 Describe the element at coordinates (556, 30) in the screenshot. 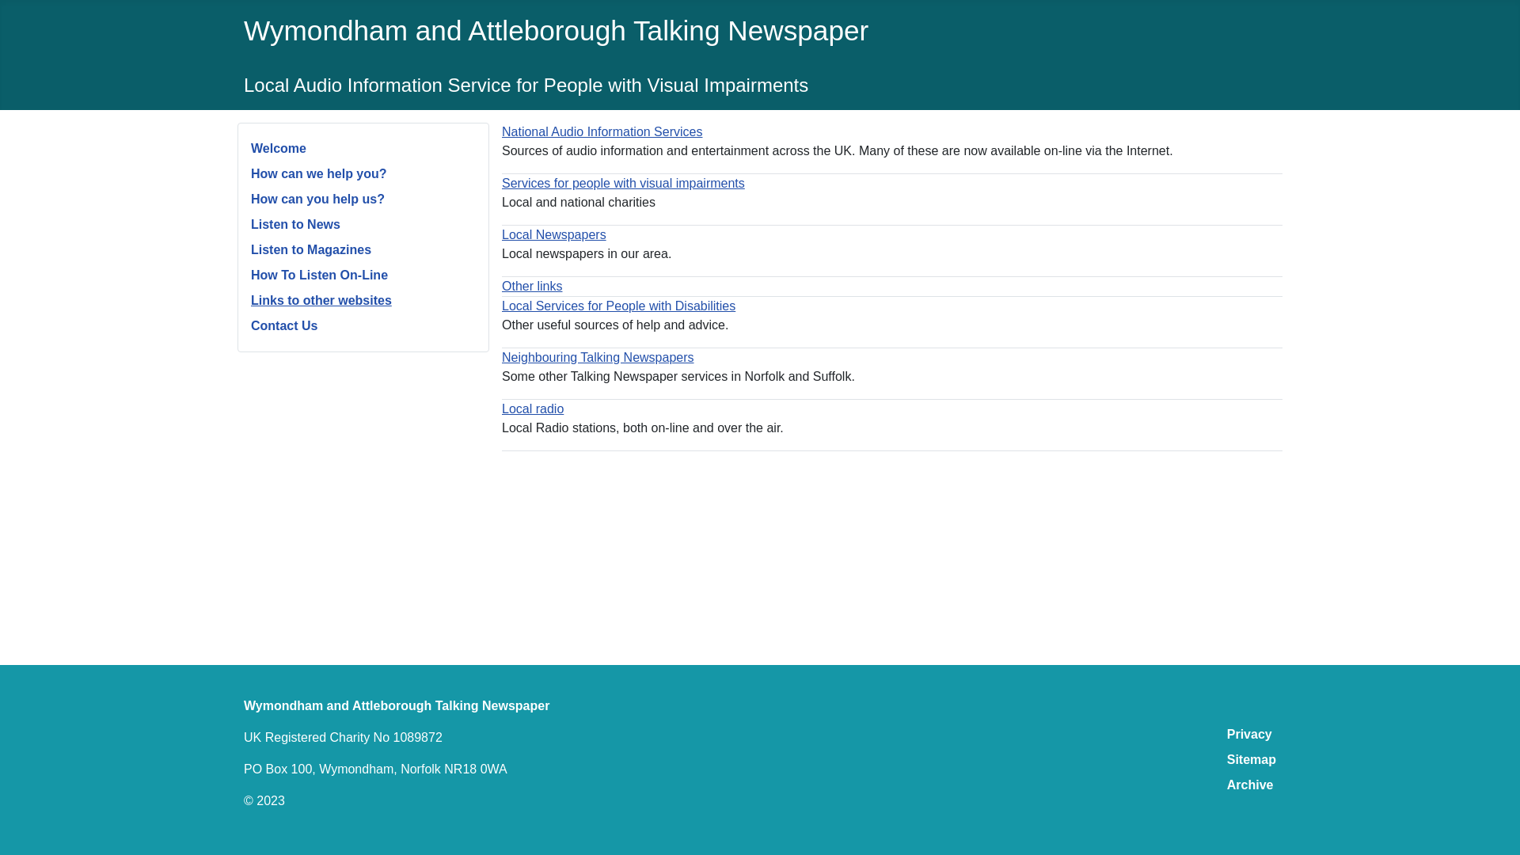

I see `Wymondham and Attleborough Talking Newspaper` at that location.